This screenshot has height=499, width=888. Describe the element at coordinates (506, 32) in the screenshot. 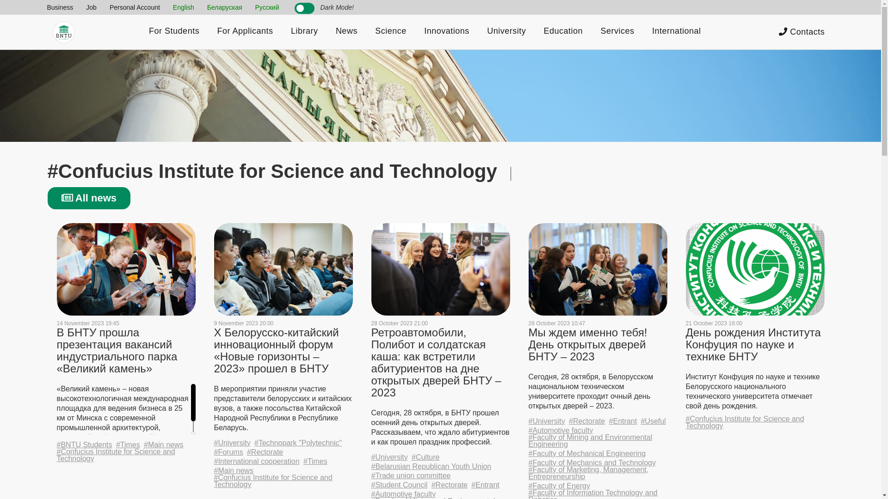

I see `University` at that location.